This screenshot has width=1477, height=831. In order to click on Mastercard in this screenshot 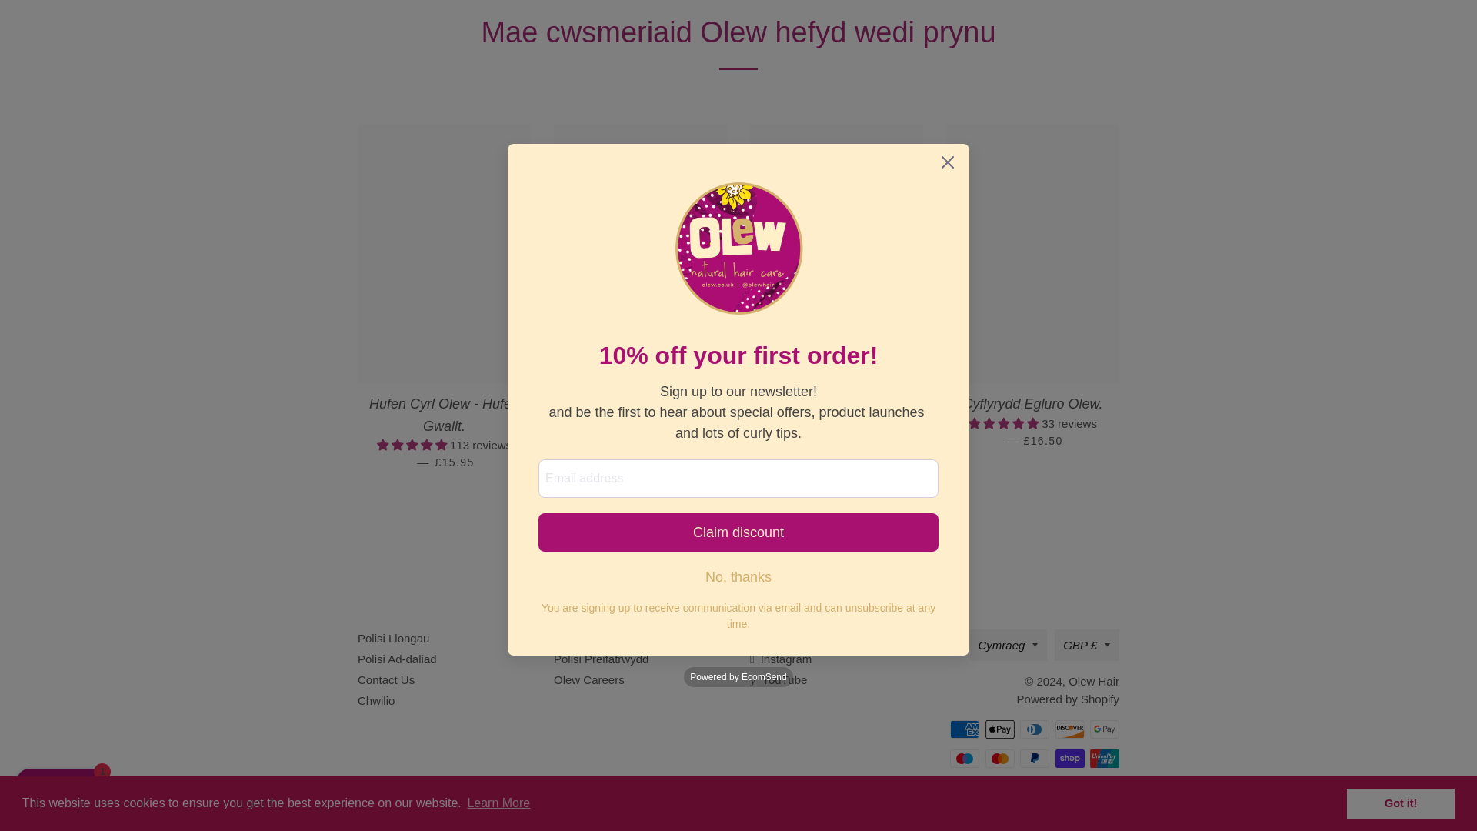, I will do `click(999, 759)`.